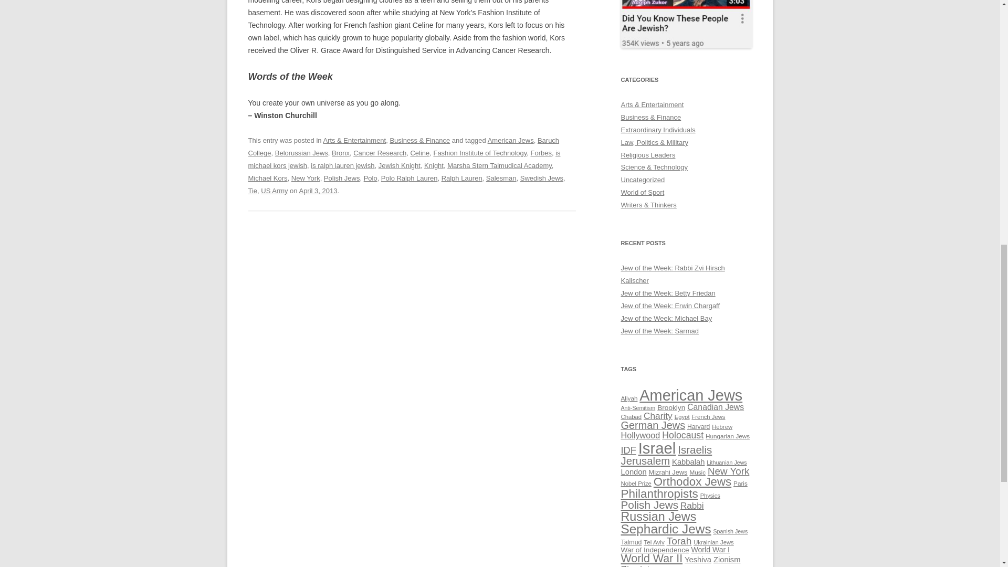  What do you see at coordinates (317, 191) in the screenshot?
I see `April 3, 2013` at bounding box center [317, 191].